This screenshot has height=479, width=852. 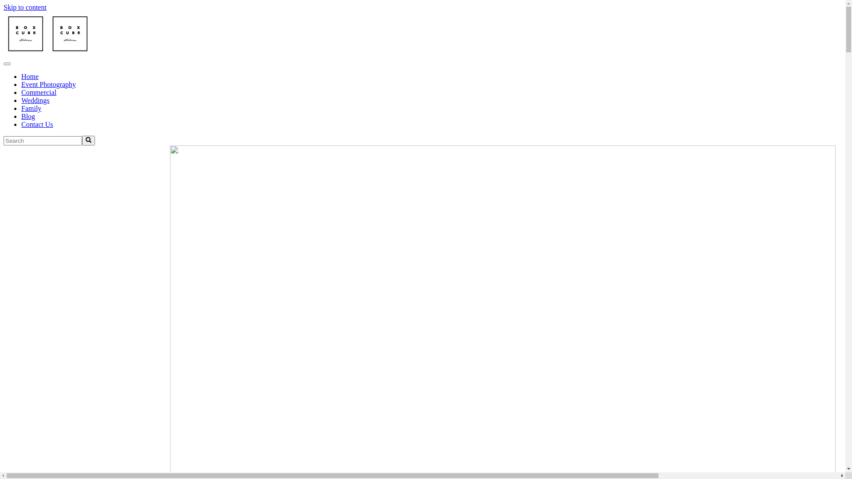 I want to click on Blog, so click(x=28, y=116).